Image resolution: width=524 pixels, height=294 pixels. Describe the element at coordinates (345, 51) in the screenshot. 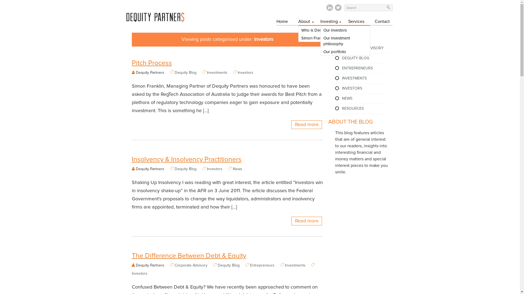

I see `Our portfolio` at that location.